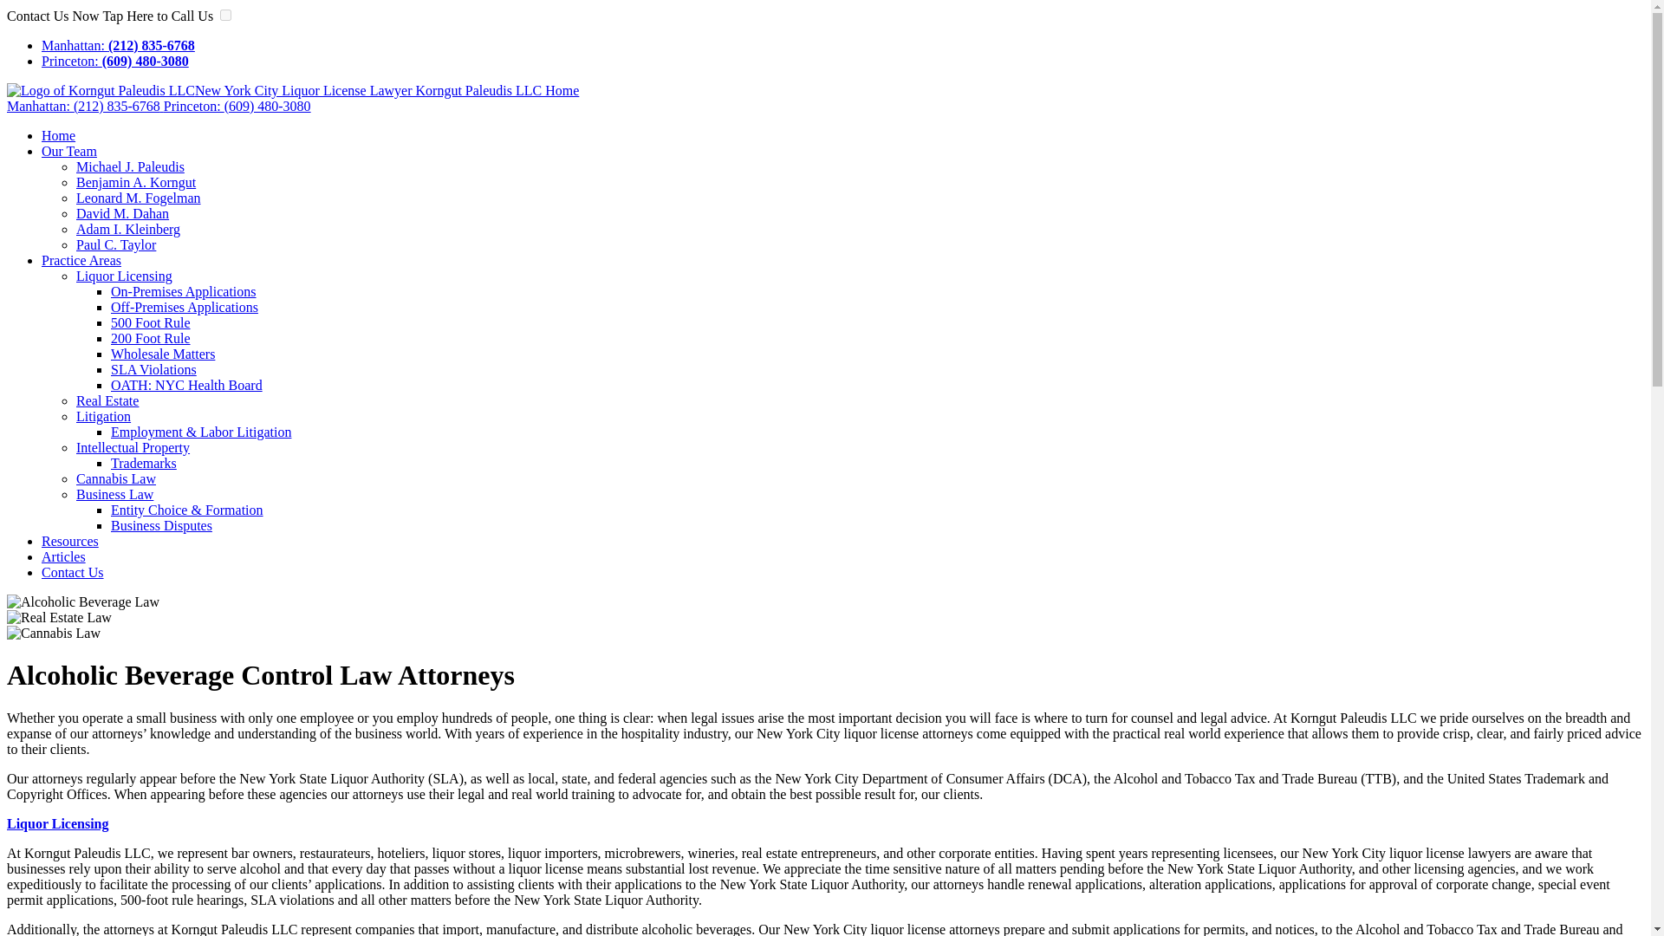 This screenshot has height=936, width=1664. I want to click on Cannabis Law, so click(116, 478).